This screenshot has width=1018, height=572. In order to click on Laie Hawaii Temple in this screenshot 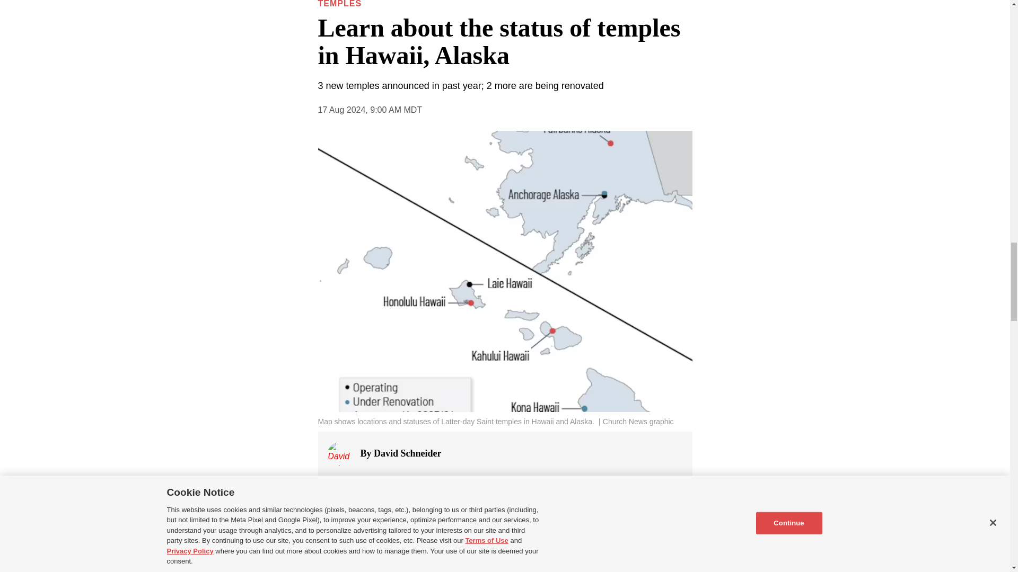, I will do `click(524, 558)`.